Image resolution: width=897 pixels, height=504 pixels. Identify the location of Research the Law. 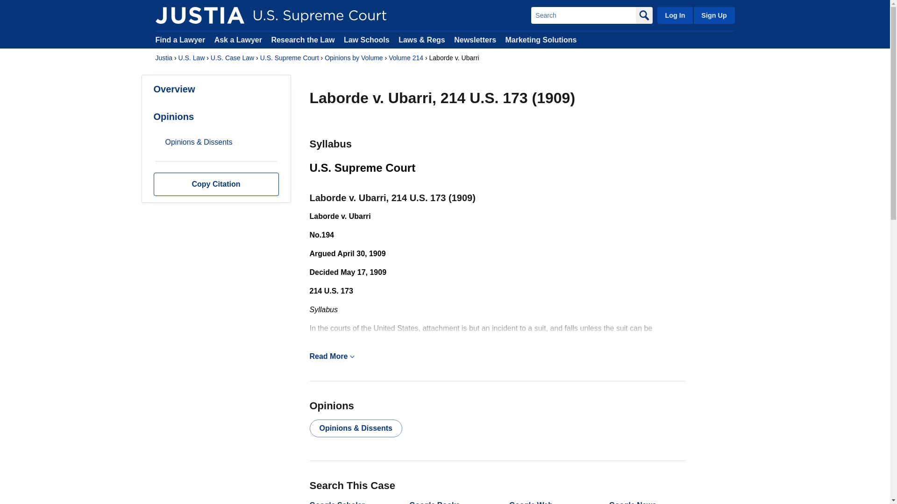
(303, 39).